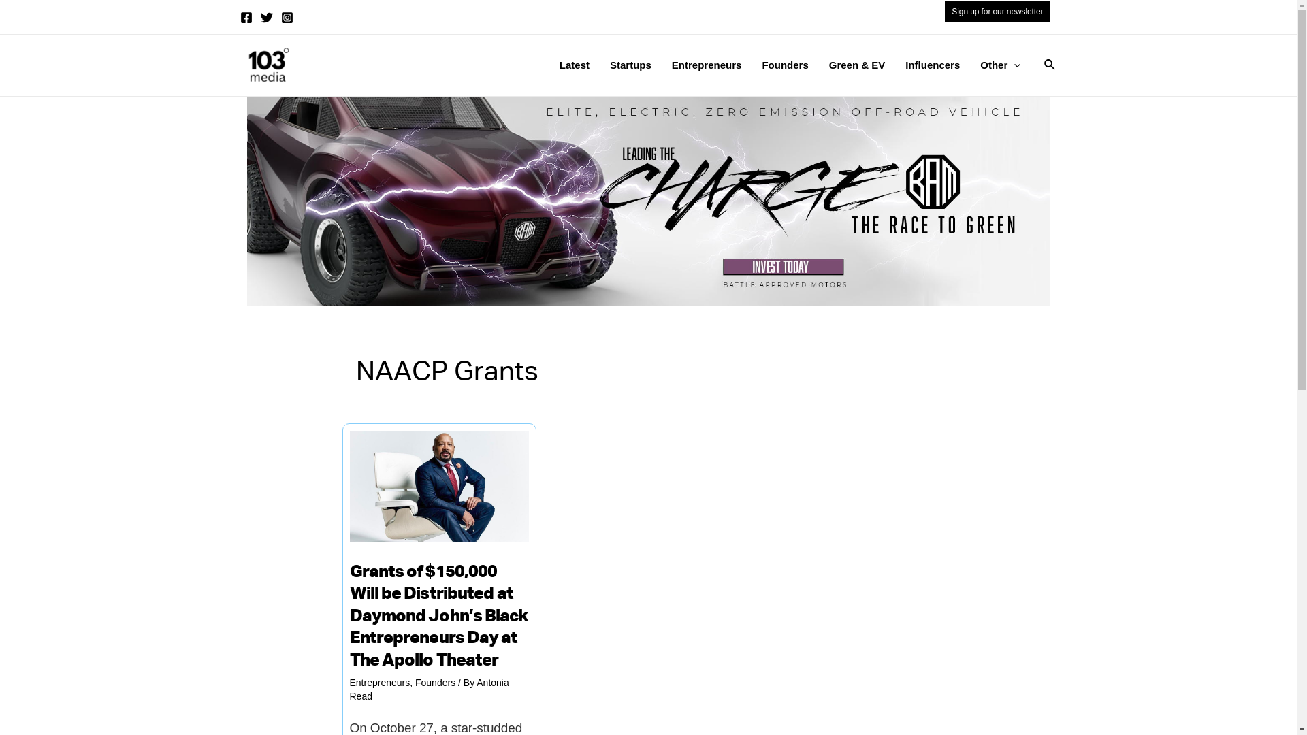 The image size is (1307, 735). I want to click on Entrepreneurs, so click(380, 683).